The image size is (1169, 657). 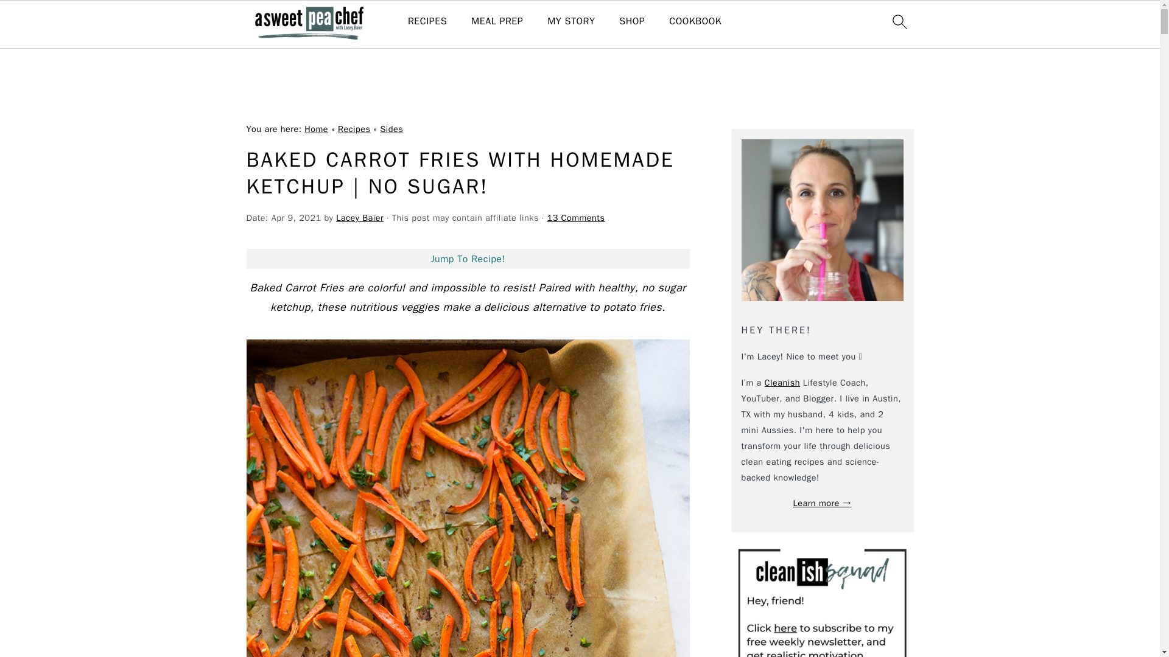 What do you see at coordinates (695, 22) in the screenshot?
I see `COOKBOOK` at bounding box center [695, 22].